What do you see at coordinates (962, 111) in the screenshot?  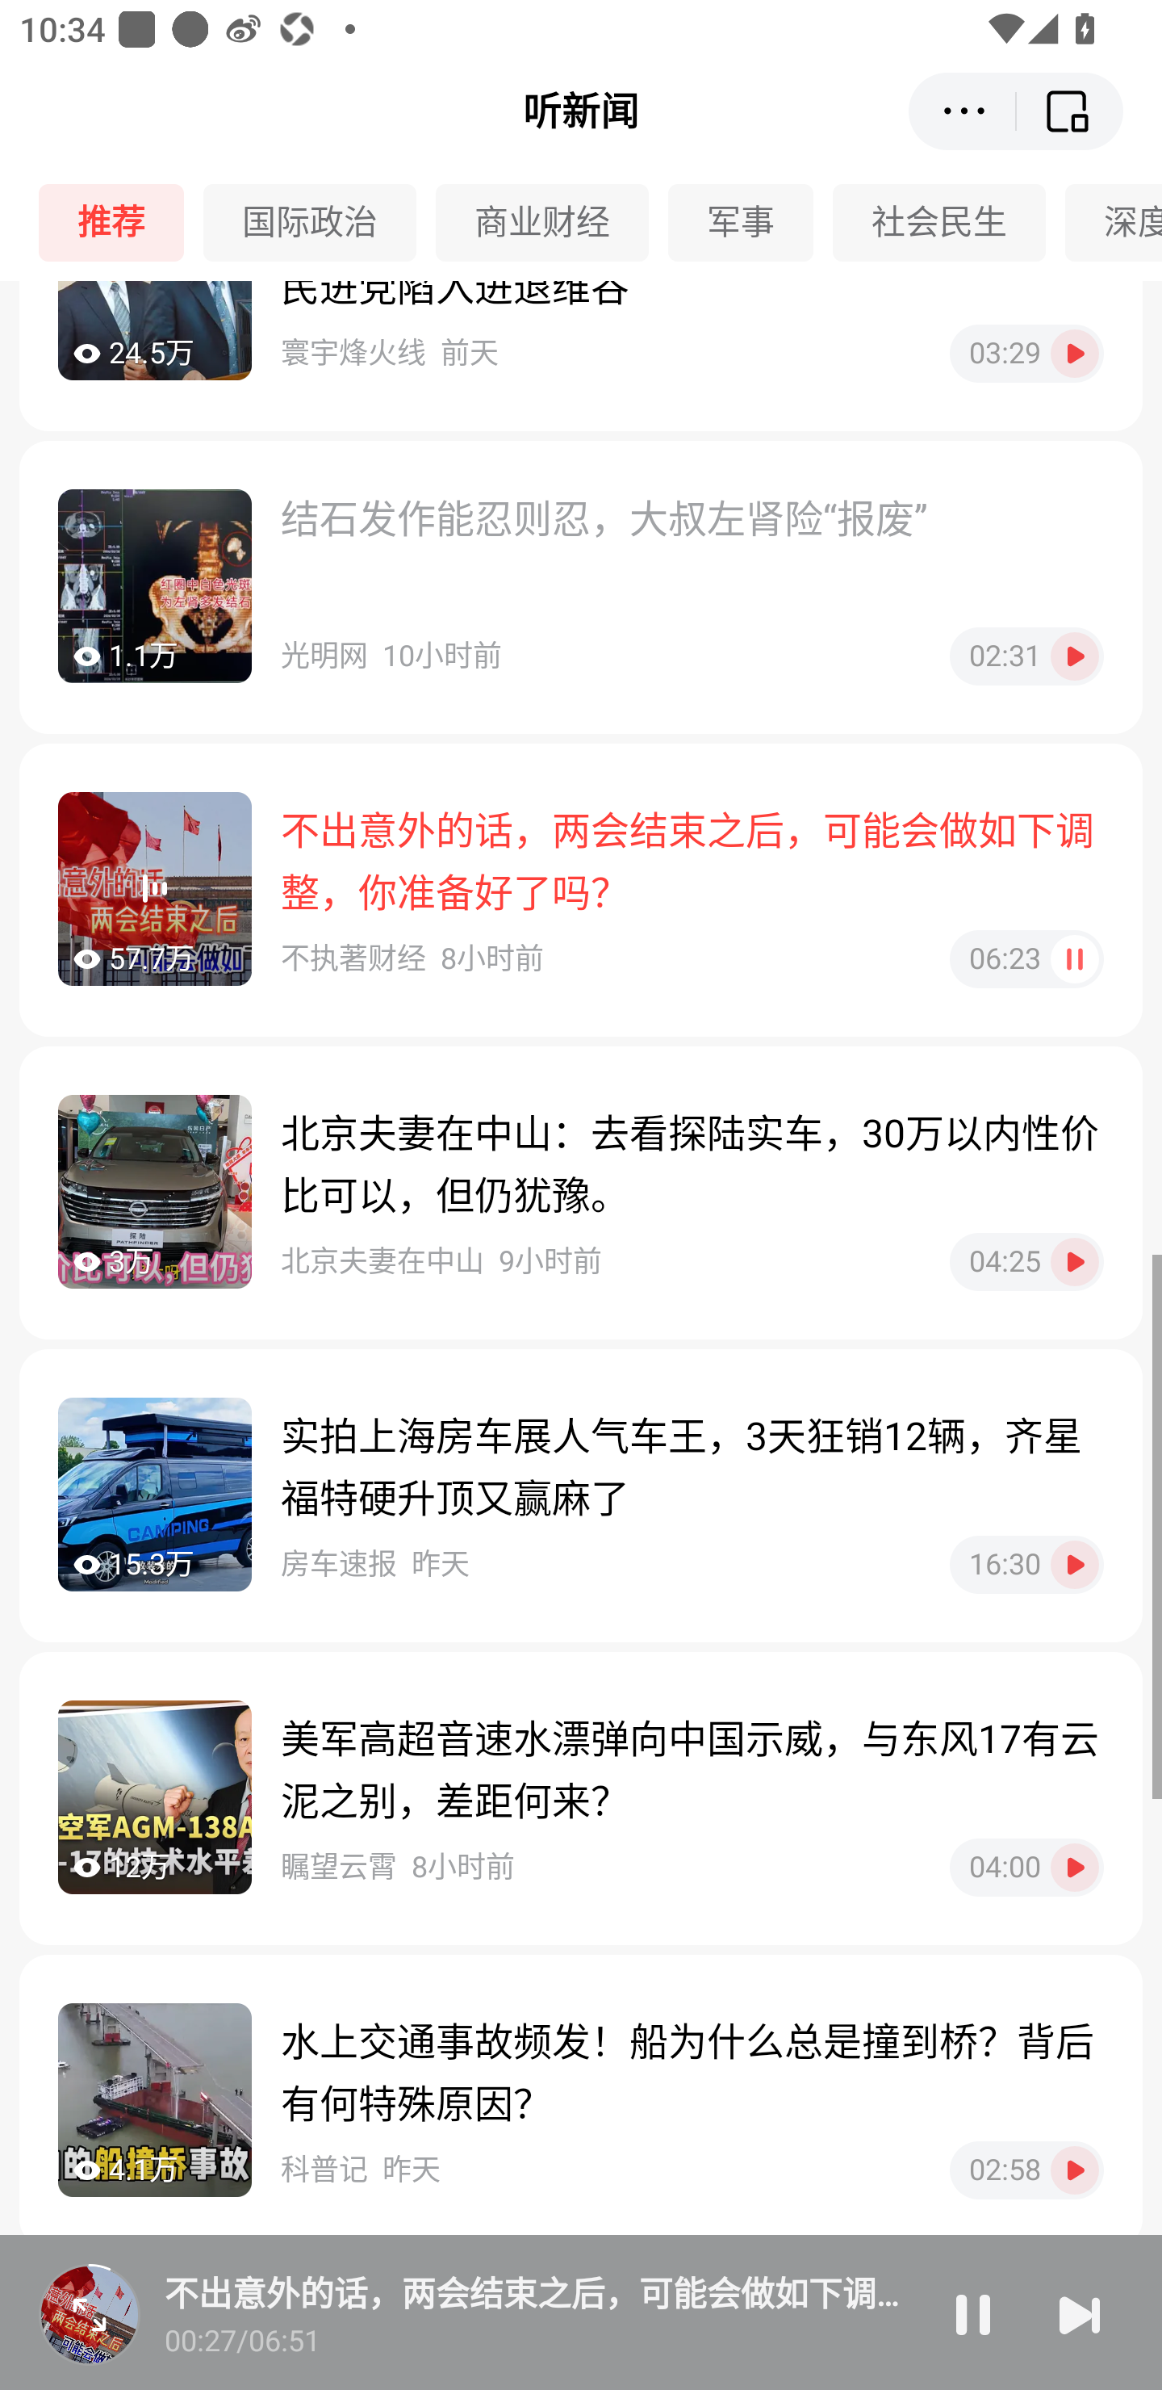 I see `更多` at bounding box center [962, 111].